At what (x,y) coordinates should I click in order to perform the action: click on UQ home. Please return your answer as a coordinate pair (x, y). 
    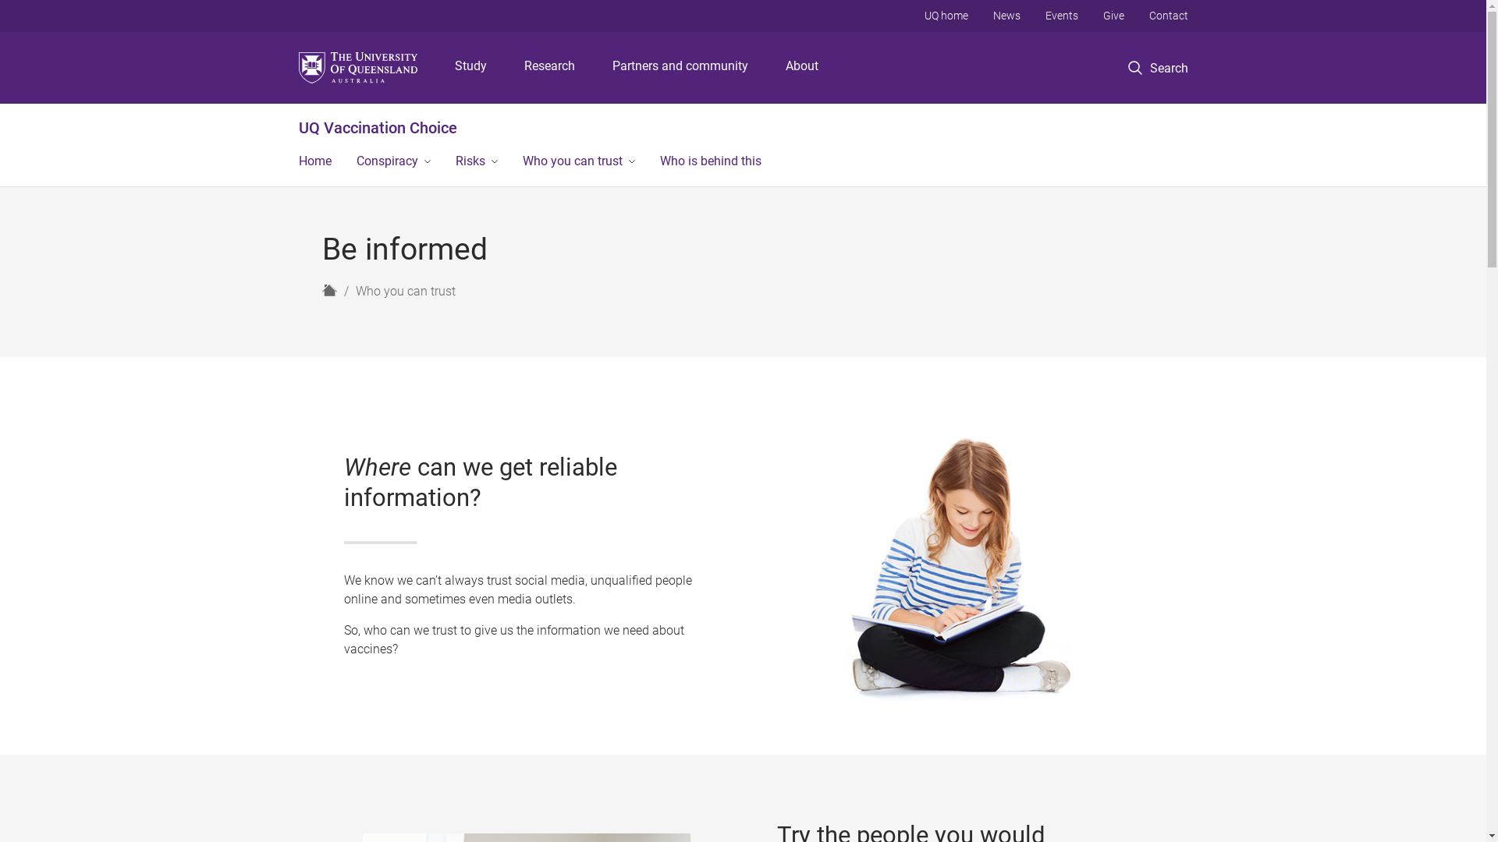
    Looking at the image, I should click on (946, 16).